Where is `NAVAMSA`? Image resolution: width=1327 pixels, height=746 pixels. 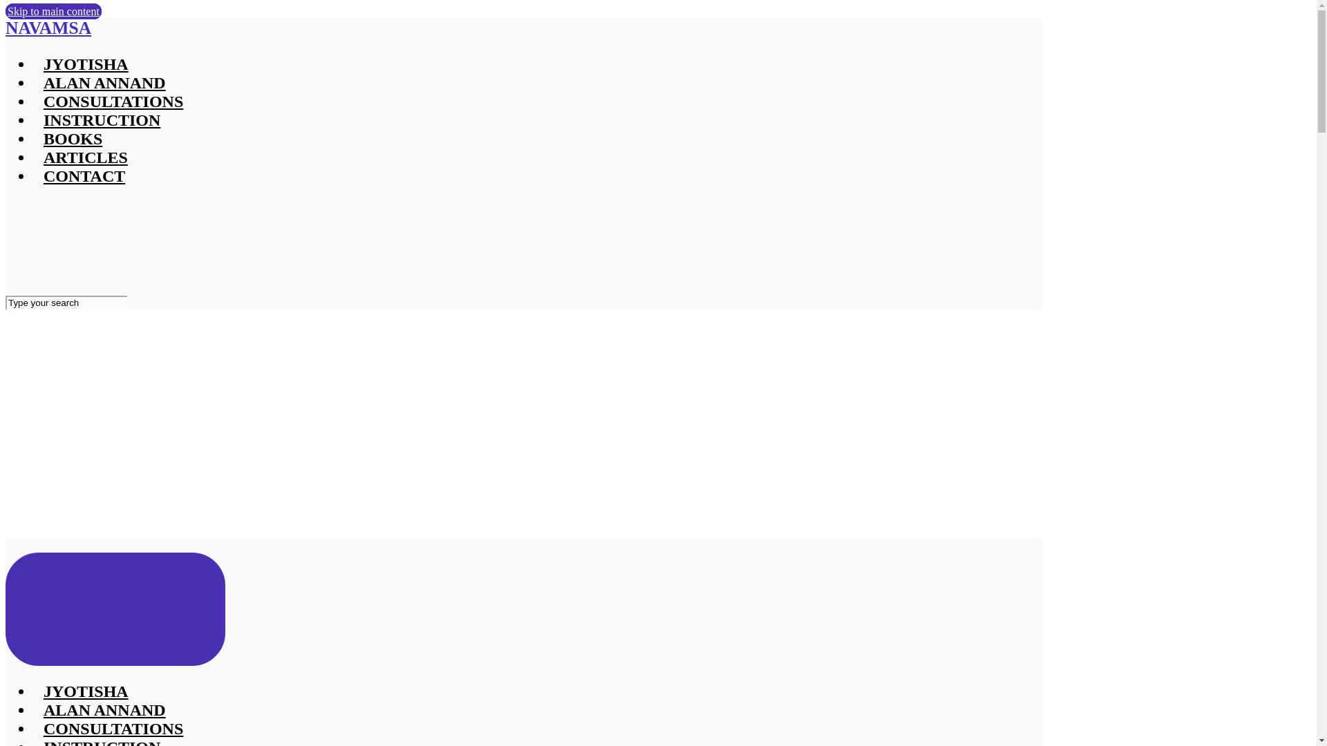
NAVAMSA is located at coordinates (48, 28).